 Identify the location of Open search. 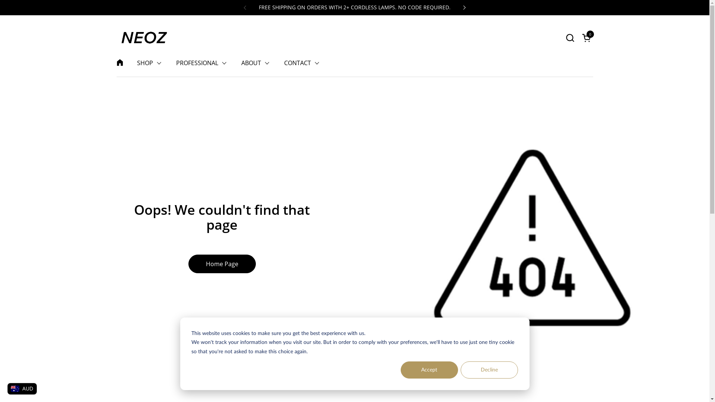
(570, 37).